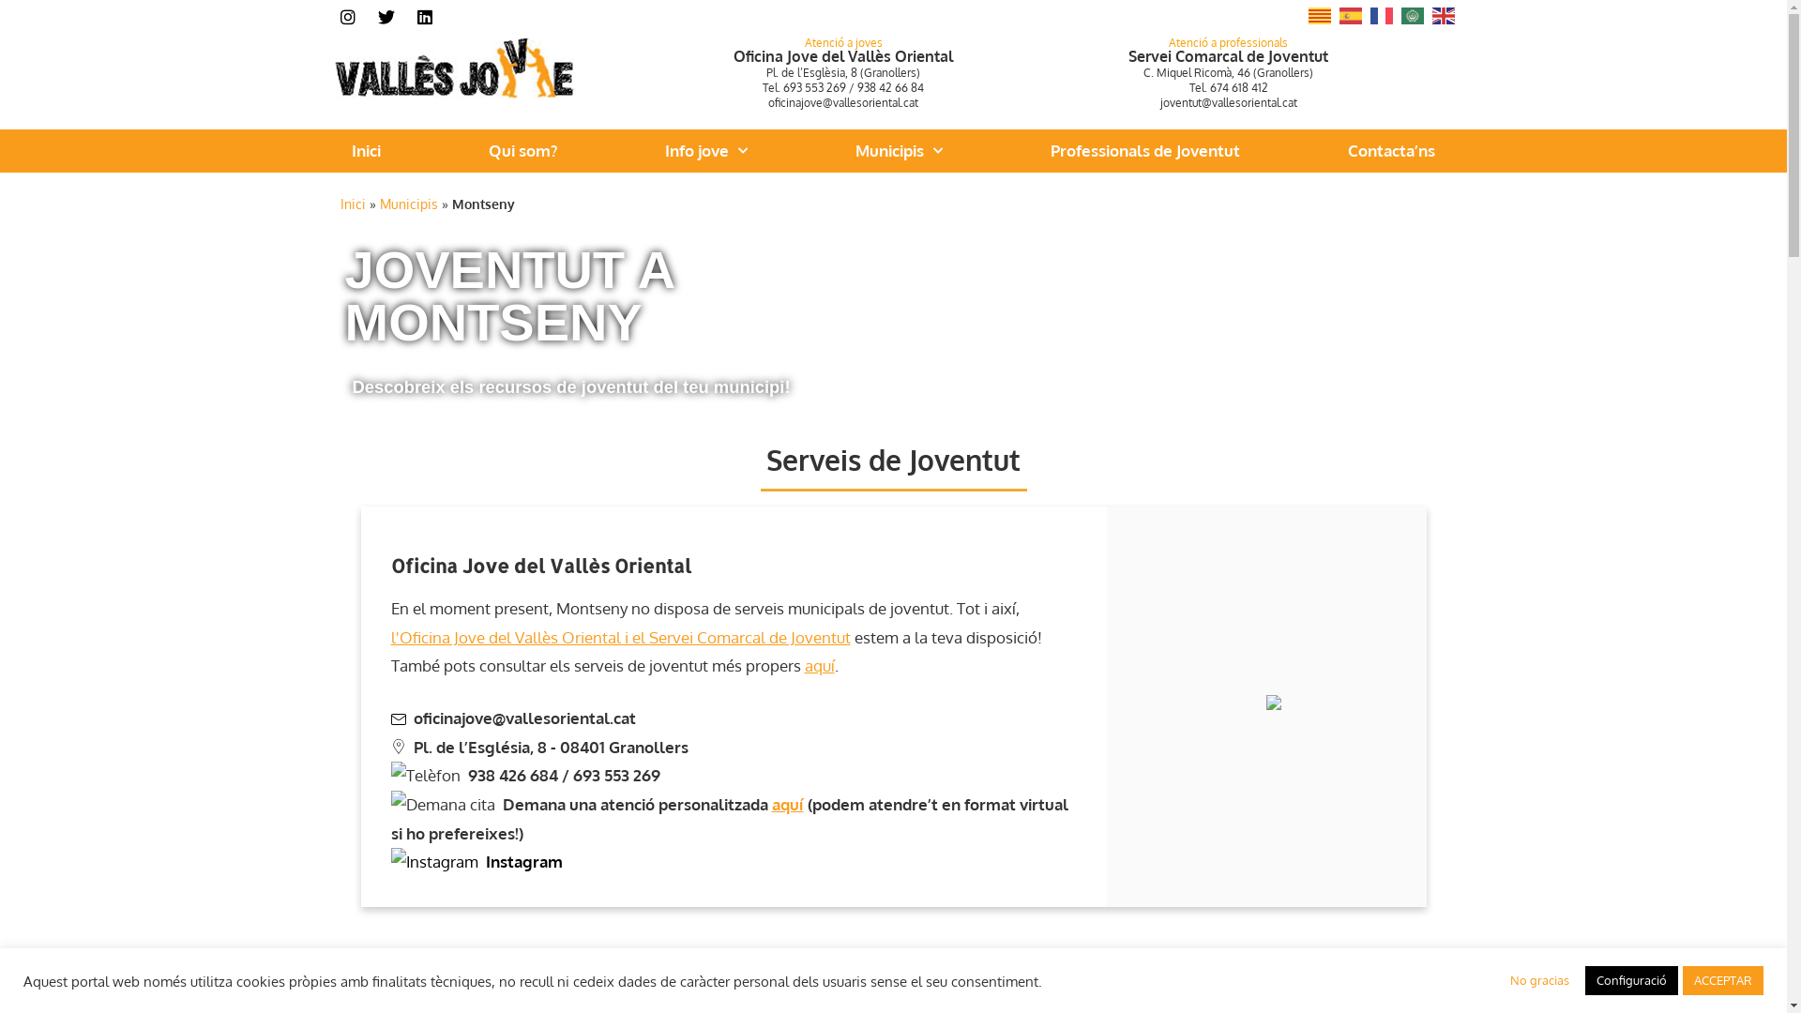 The height and width of the screenshot is (1013, 1801). What do you see at coordinates (1414, 13) in the screenshot?
I see `Arabic` at bounding box center [1414, 13].